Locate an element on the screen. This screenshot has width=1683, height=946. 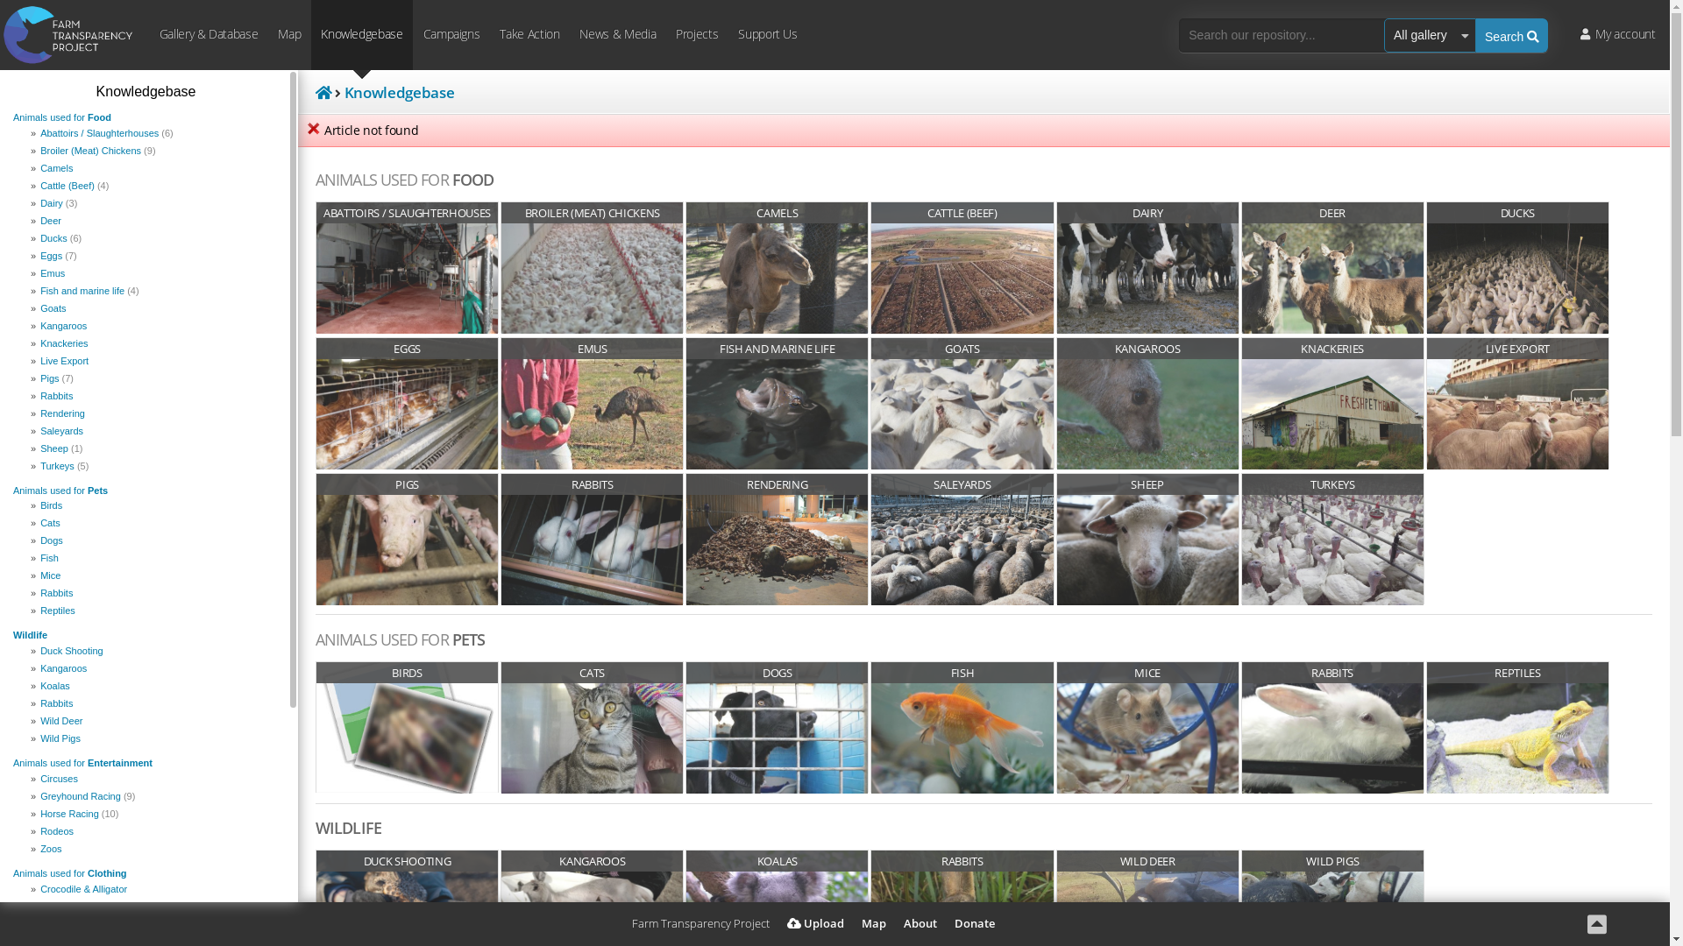
Cats is located at coordinates (156, 524).